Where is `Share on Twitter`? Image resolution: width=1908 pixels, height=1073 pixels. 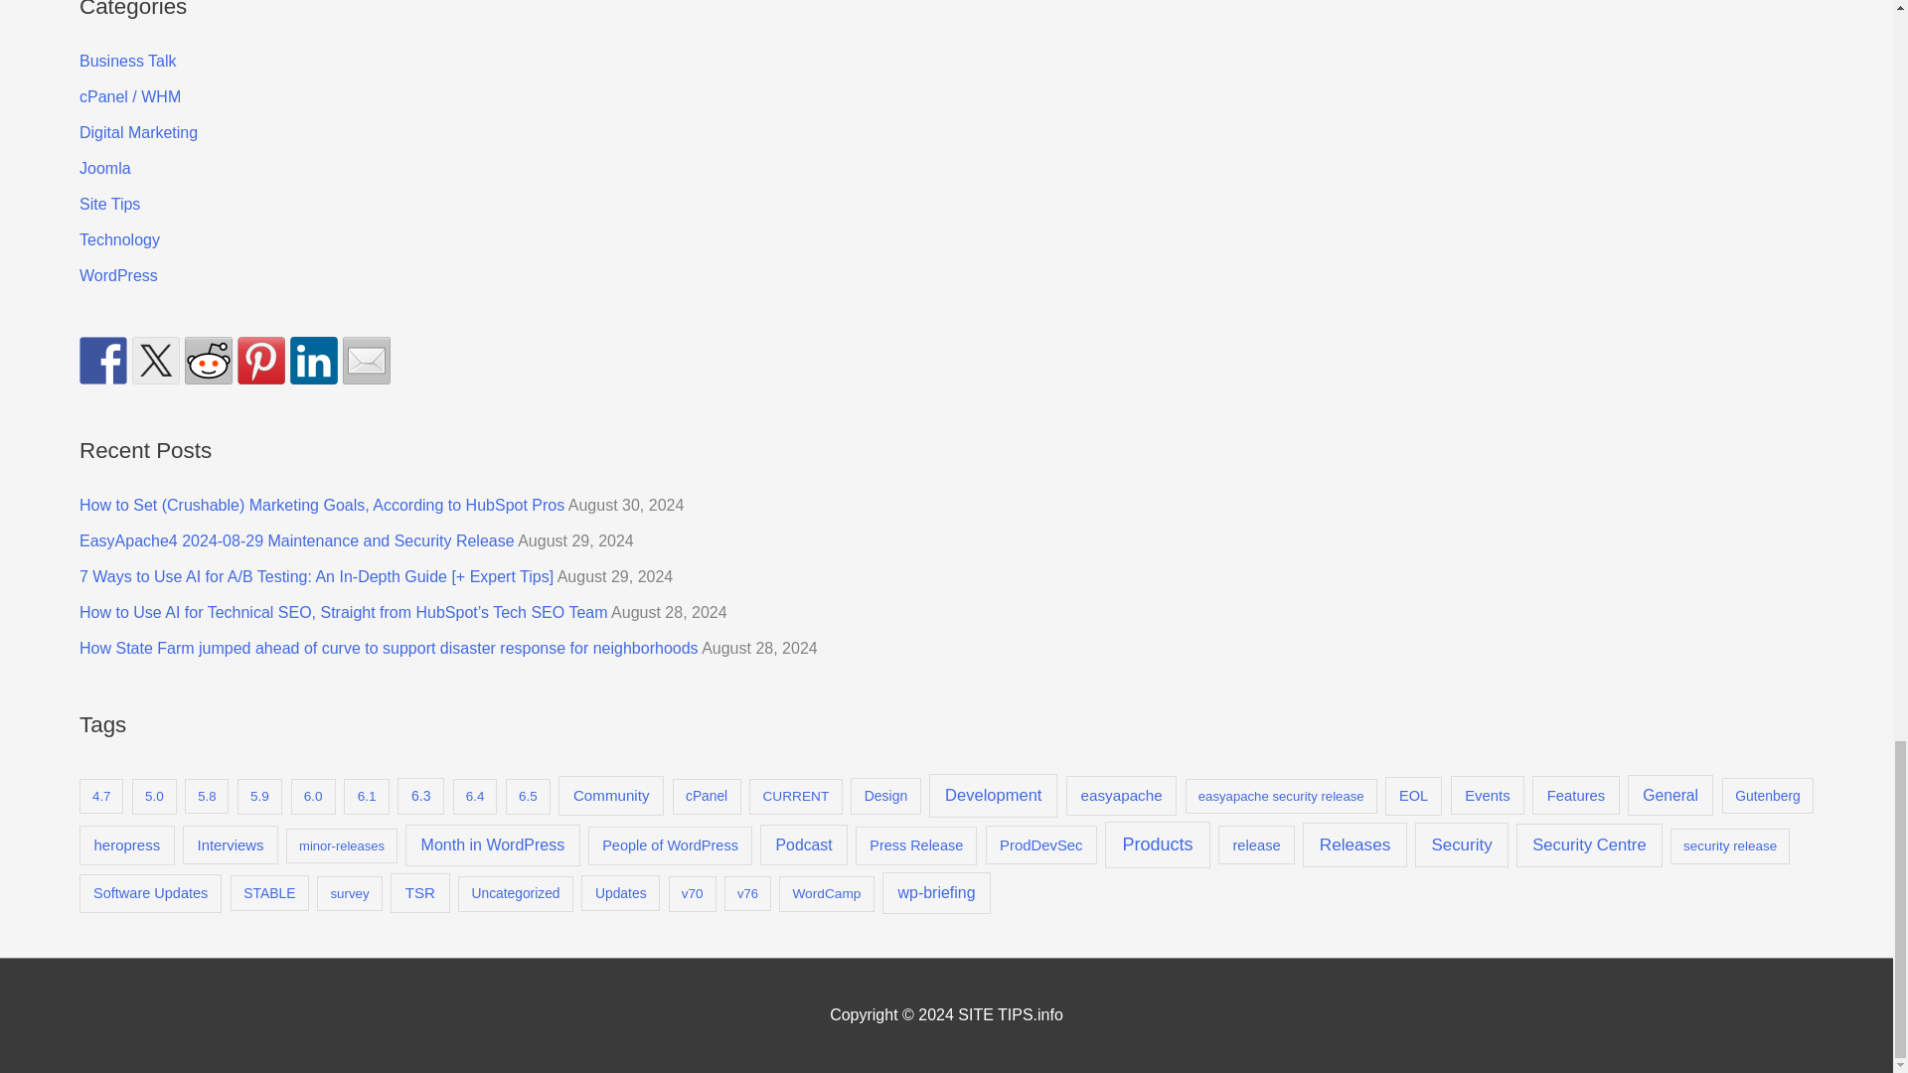 Share on Twitter is located at coordinates (155, 360).